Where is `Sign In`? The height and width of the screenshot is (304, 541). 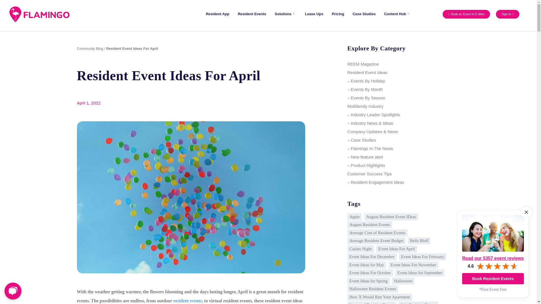
Sign In is located at coordinates (508, 14).